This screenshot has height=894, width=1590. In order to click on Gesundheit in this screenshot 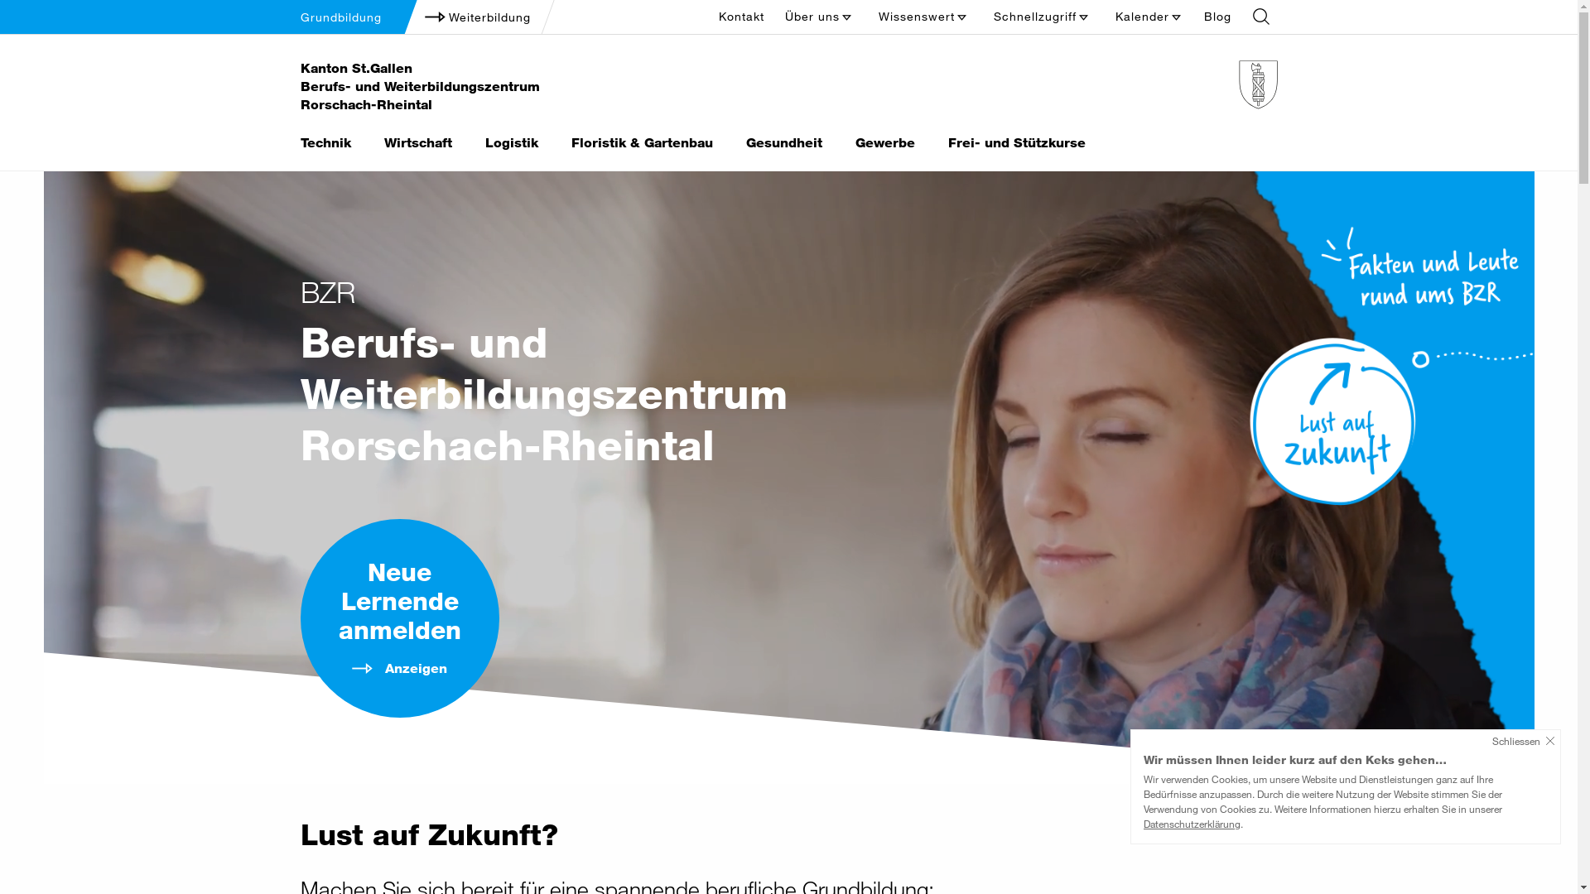, I will do `click(783, 143)`.